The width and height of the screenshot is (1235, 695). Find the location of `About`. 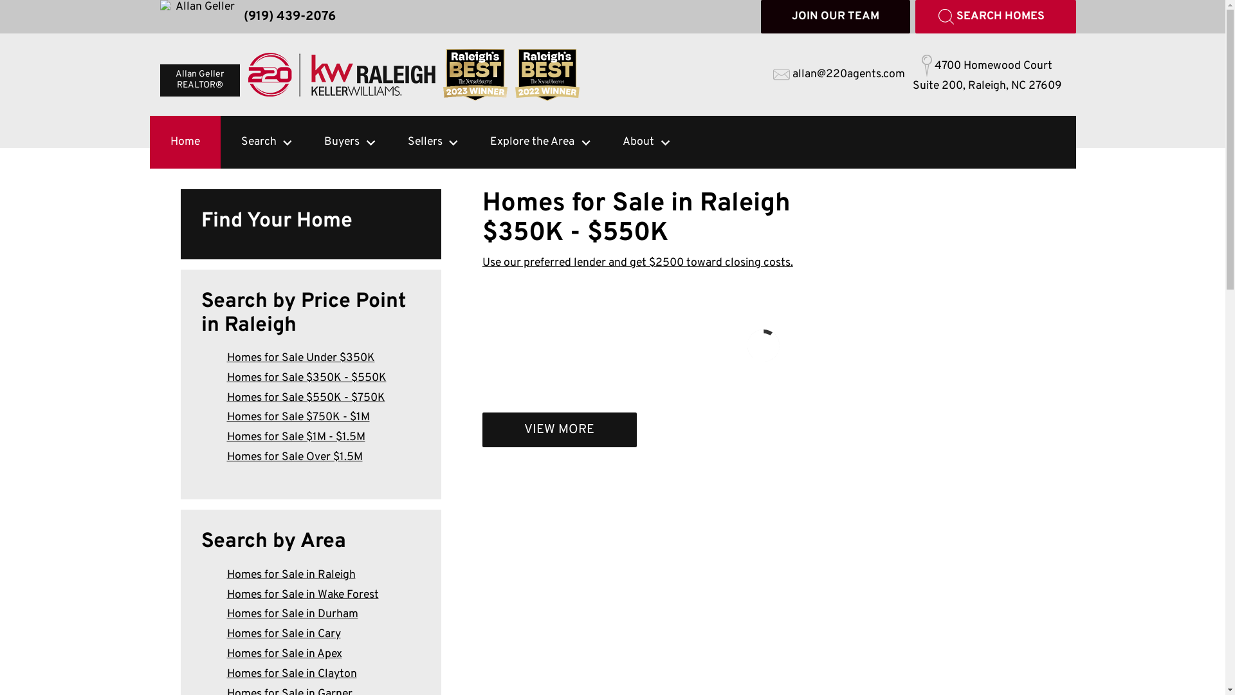

About is located at coordinates (629, 142).